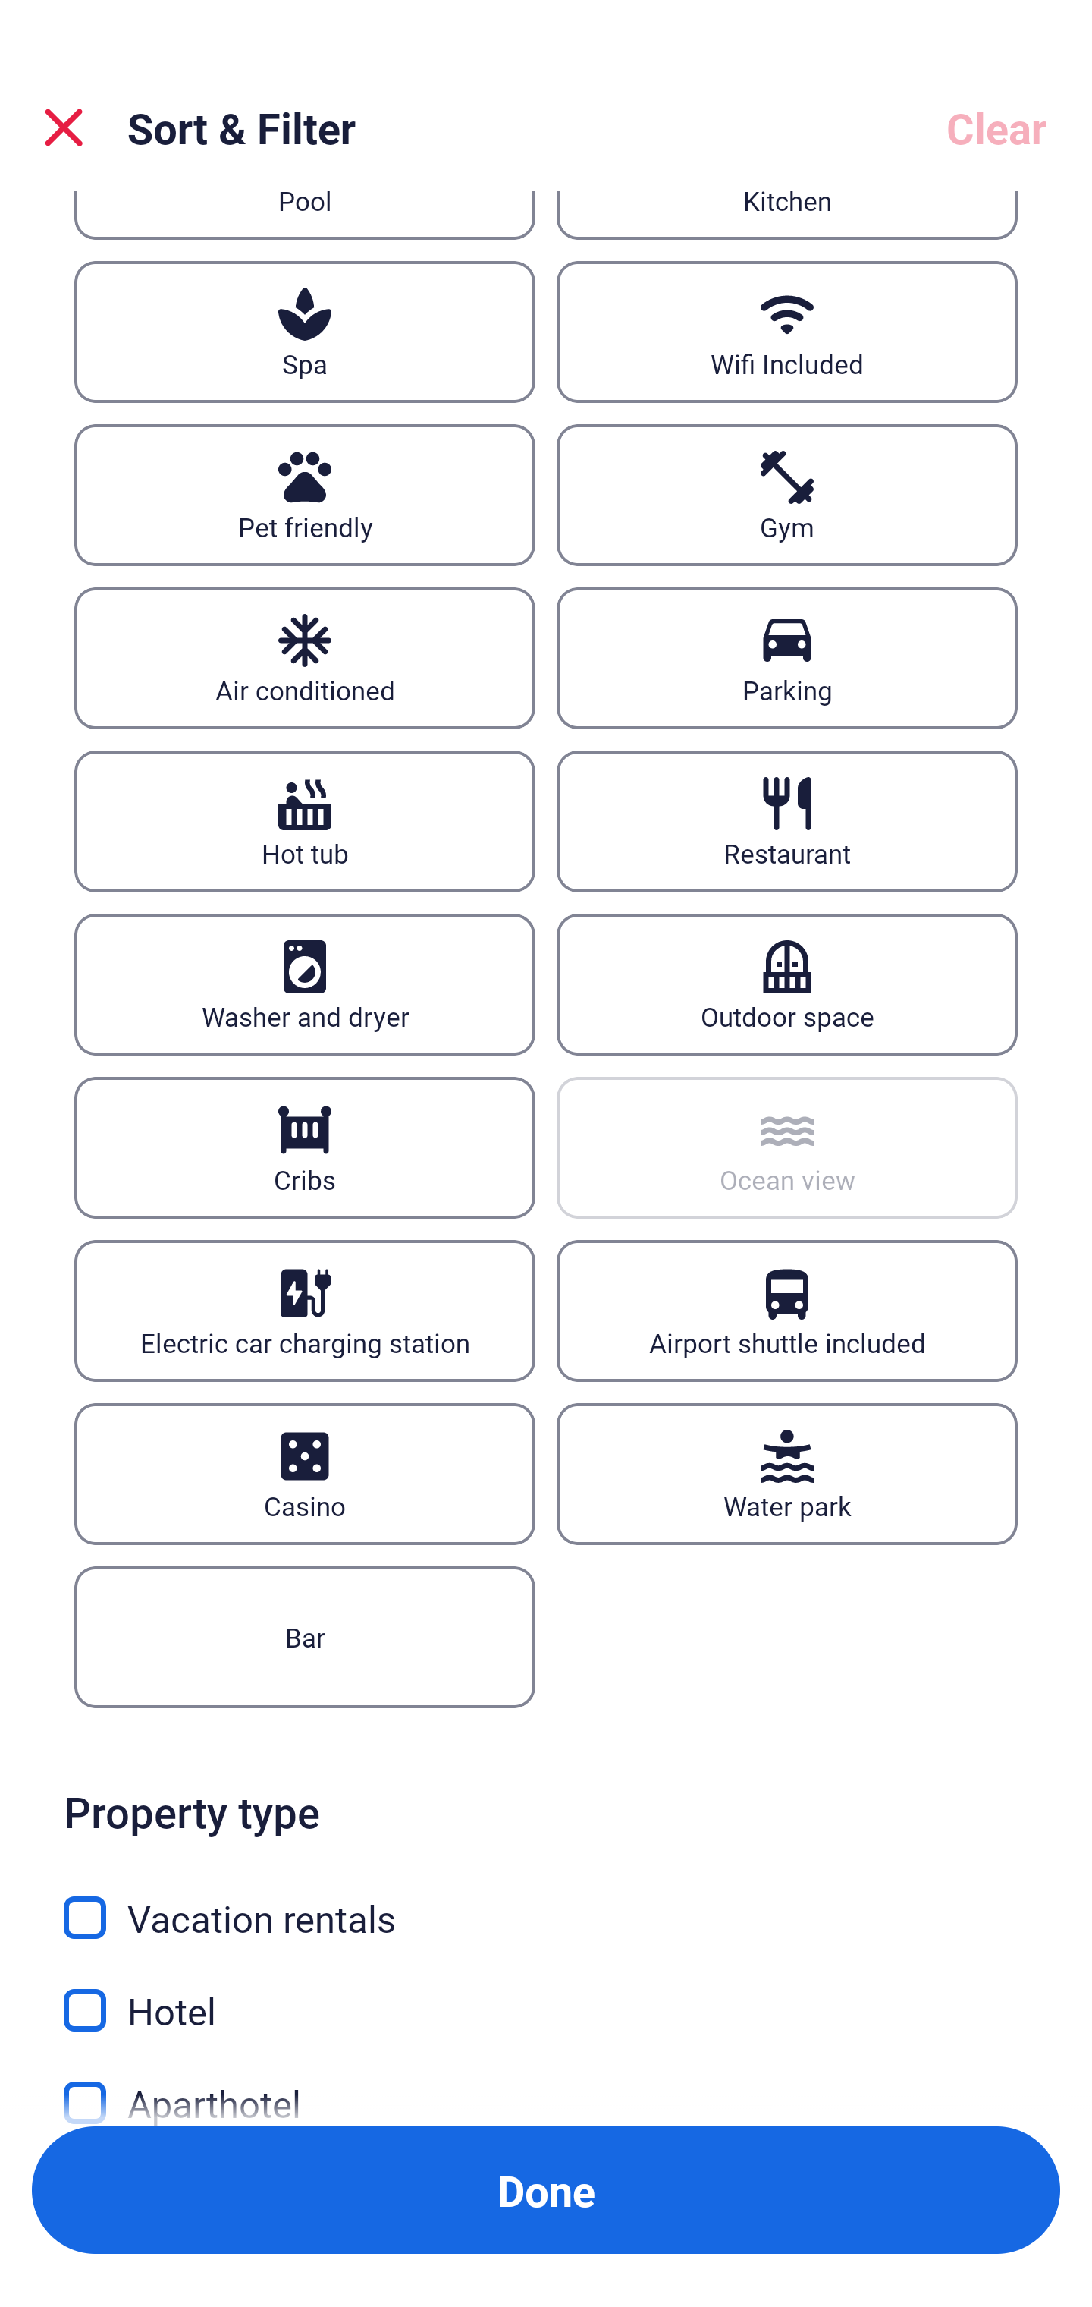 Image resolution: width=1092 pixels, height=2307 pixels. Describe the element at coordinates (64, 127) in the screenshot. I see `Close Sort and Filter` at that location.